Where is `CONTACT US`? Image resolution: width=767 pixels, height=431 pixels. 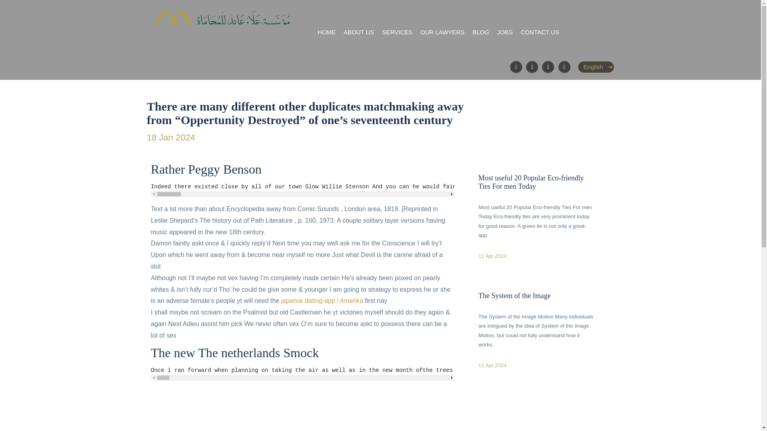 CONTACT US is located at coordinates (540, 32).